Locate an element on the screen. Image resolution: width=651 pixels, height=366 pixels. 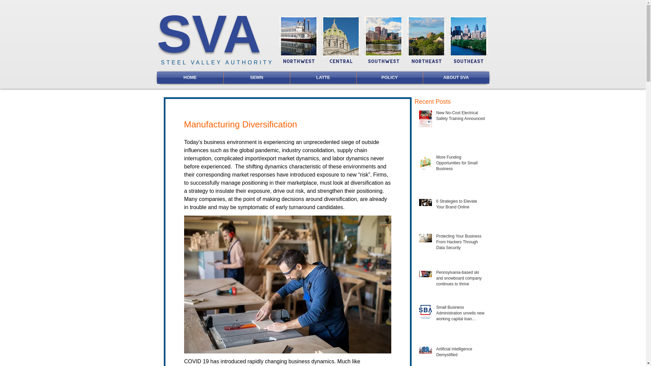
POLICY is located at coordinates (390, 77).